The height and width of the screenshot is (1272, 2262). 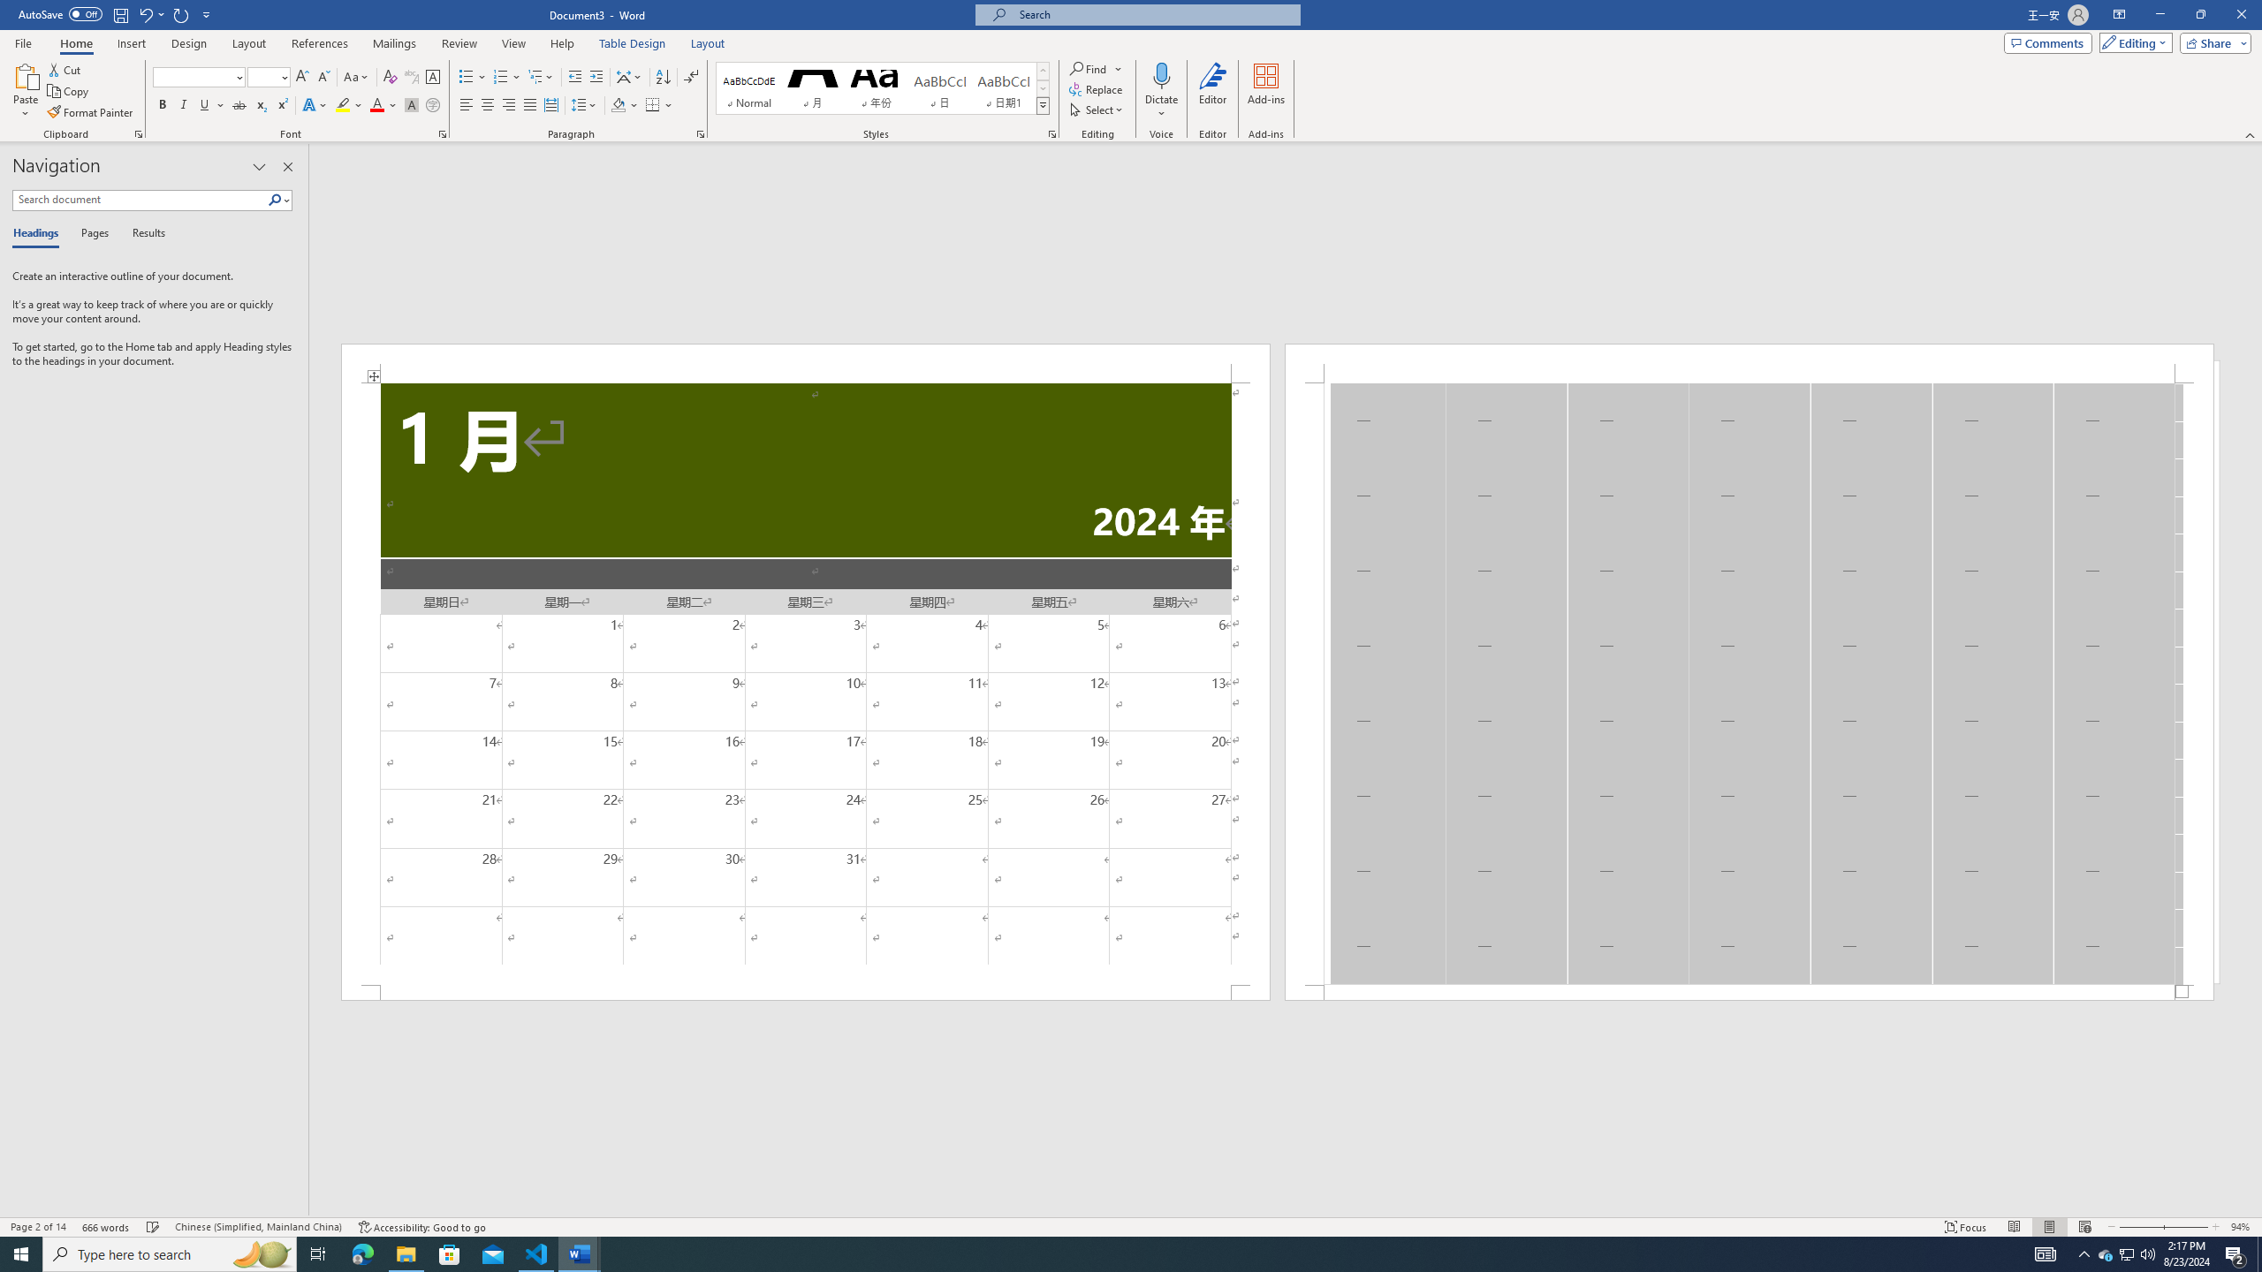 What do you see at coordinates (1043, 88) in the screenshot?
I see `Row Down` at bounding box center [1043, 88].